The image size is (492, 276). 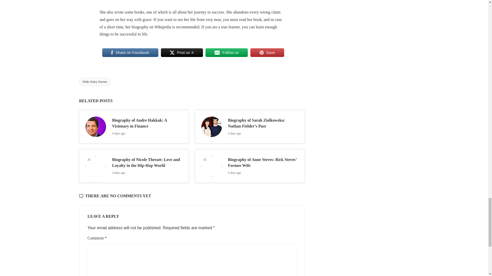 What do you see at coordinates (119, 172) in the screenshot?
I see `8 August 2024` at bounding box center [119, 172].